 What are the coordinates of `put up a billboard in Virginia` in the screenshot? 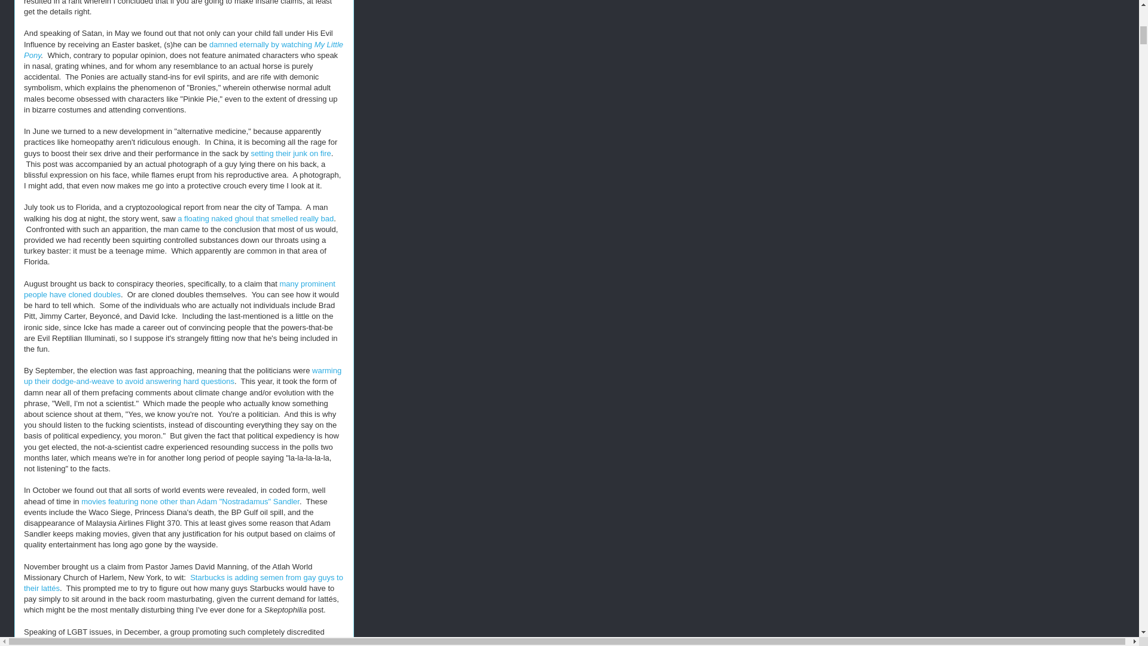 It's located at (161, 642).